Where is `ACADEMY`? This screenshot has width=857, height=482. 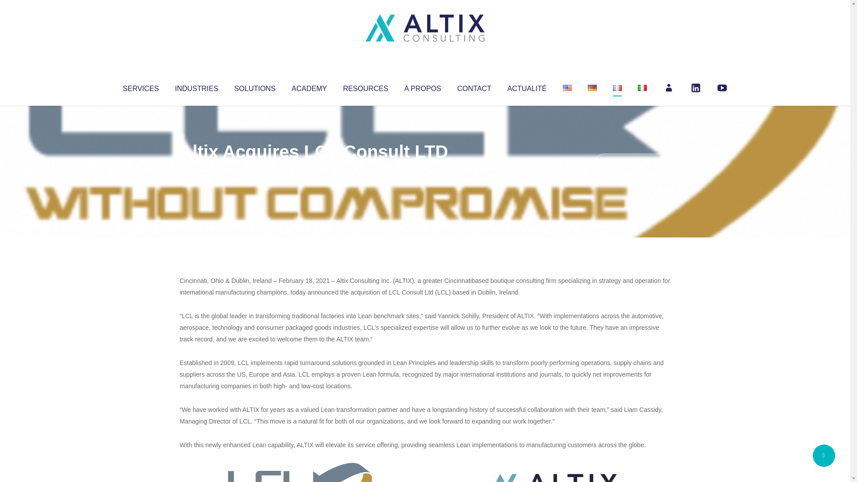 ACADEMY is located at coordinates (309, 87).